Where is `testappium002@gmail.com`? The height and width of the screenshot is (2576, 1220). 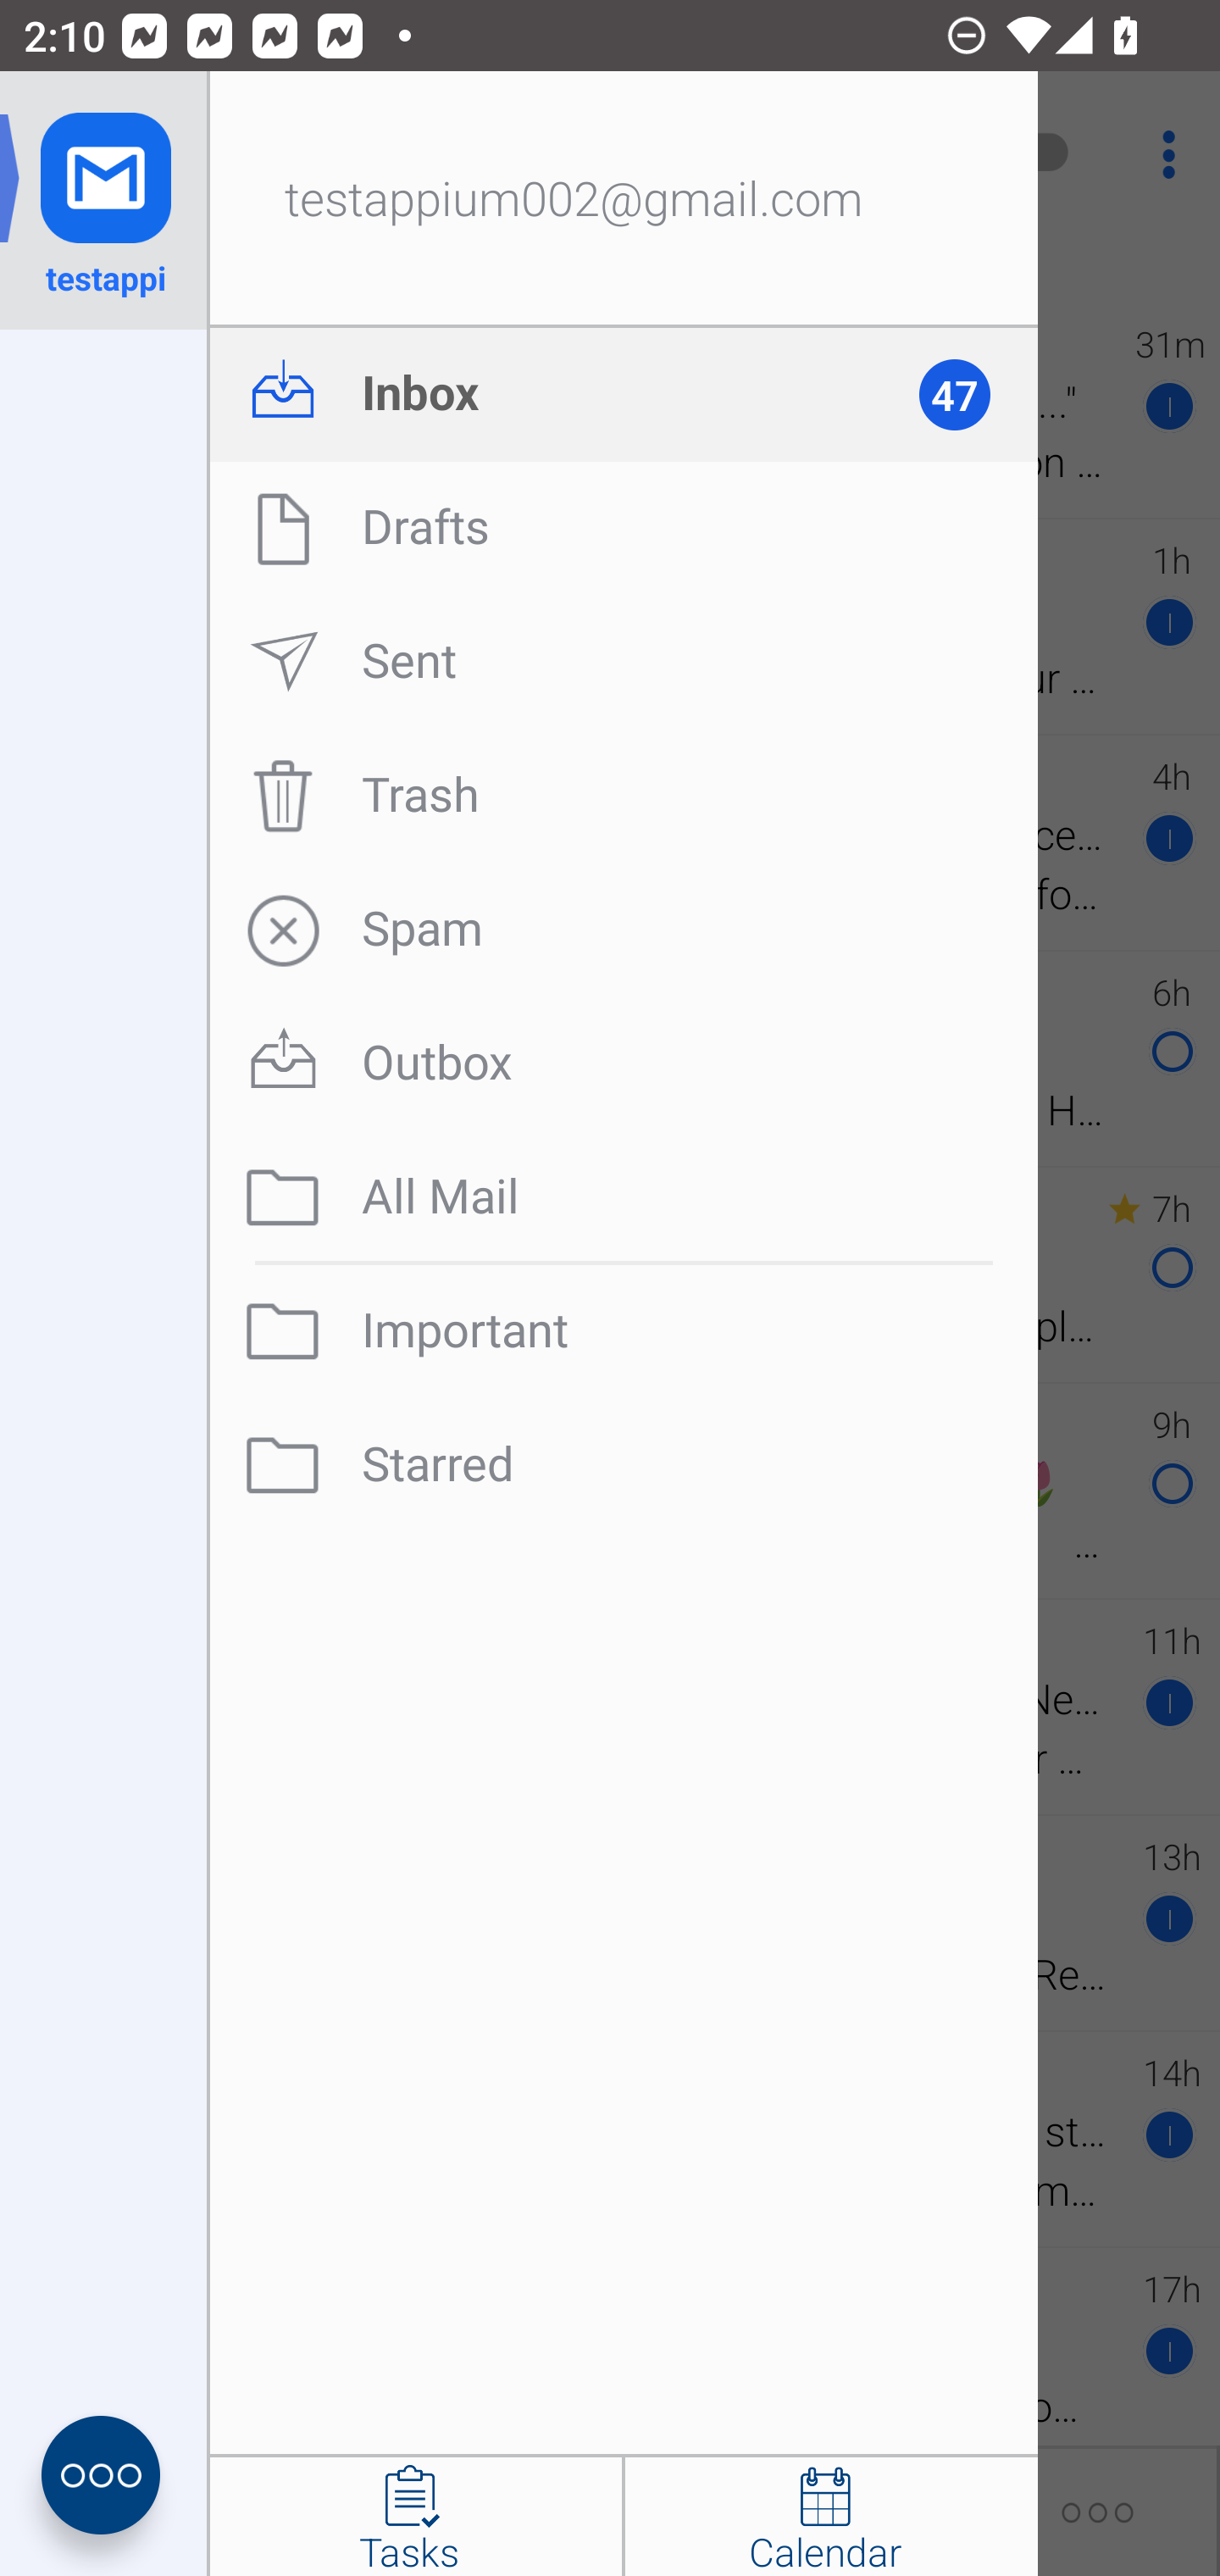
testappium002@gmail.com is located at coordinates (624, 200).